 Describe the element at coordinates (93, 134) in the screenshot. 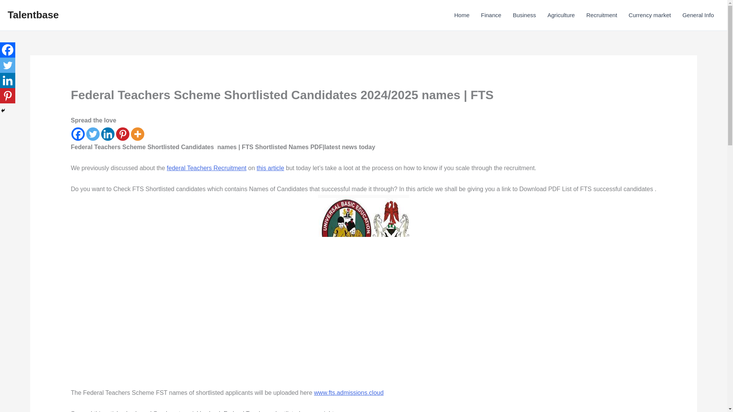

I see `Twitter` at that location.